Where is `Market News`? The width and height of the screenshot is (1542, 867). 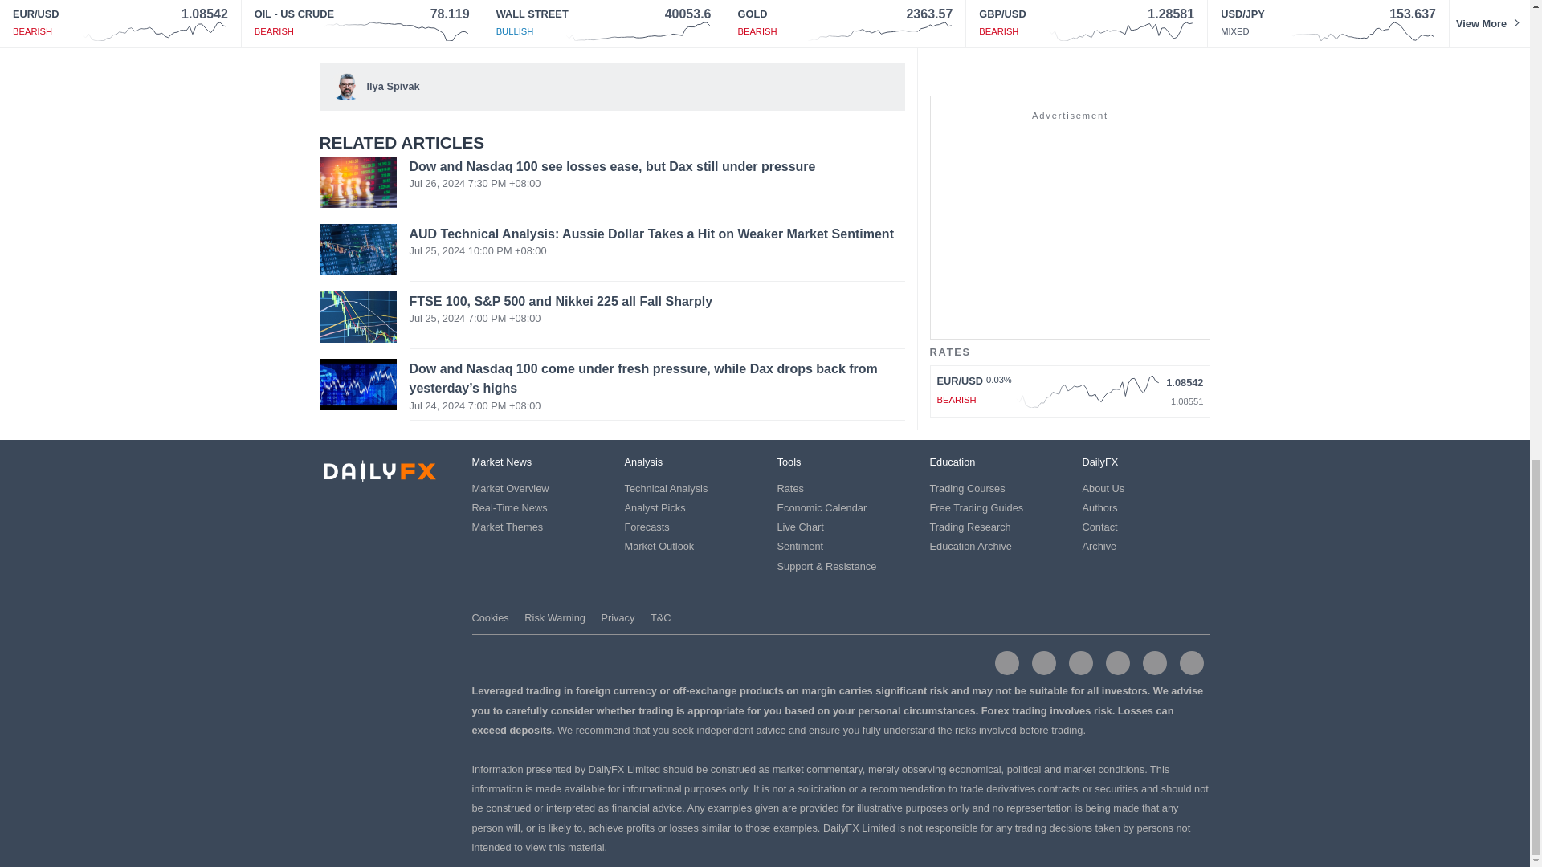
Market News is located at coordinates (501, 462).